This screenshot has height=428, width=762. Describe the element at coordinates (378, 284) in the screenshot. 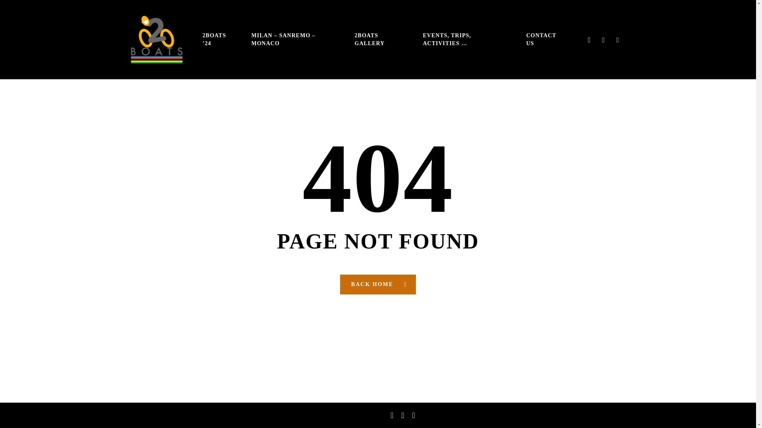

I see `BACK HOME` at that location.